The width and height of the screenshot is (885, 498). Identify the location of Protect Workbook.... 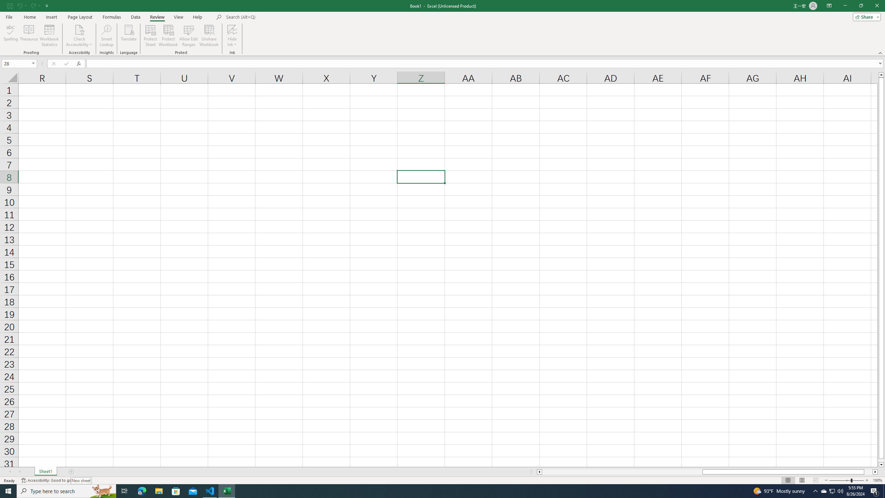
(169, 36).